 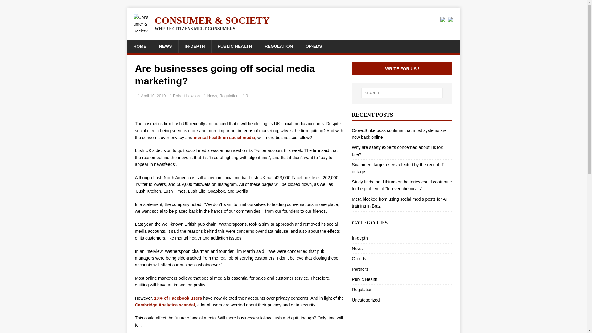 What do you see at coordinates (398, 168) in the screenshot?
I see `Scammers target users affected by the recent IT outage ` at bounding box center [398, 168].